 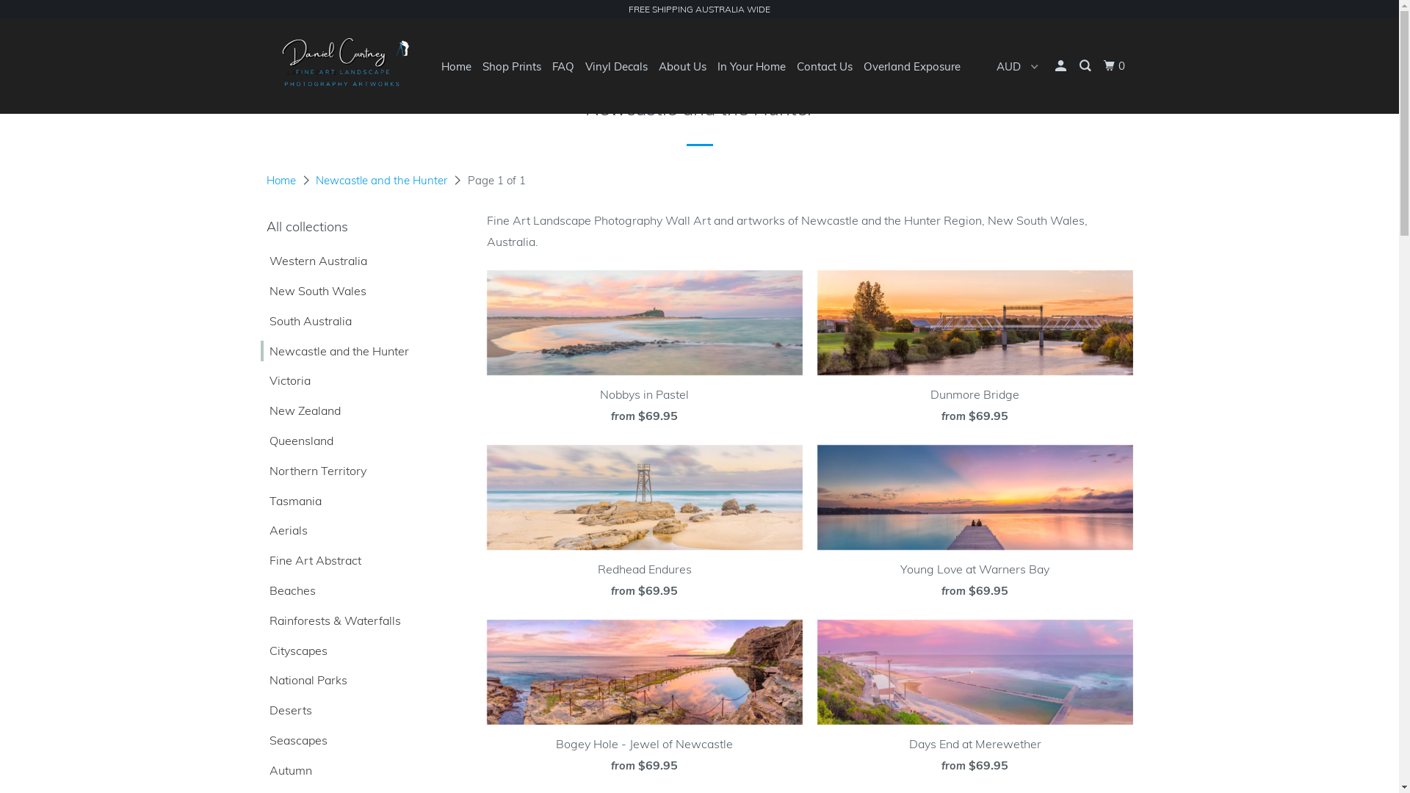 I want to click on Seascapes, so click(x=294, y=740).